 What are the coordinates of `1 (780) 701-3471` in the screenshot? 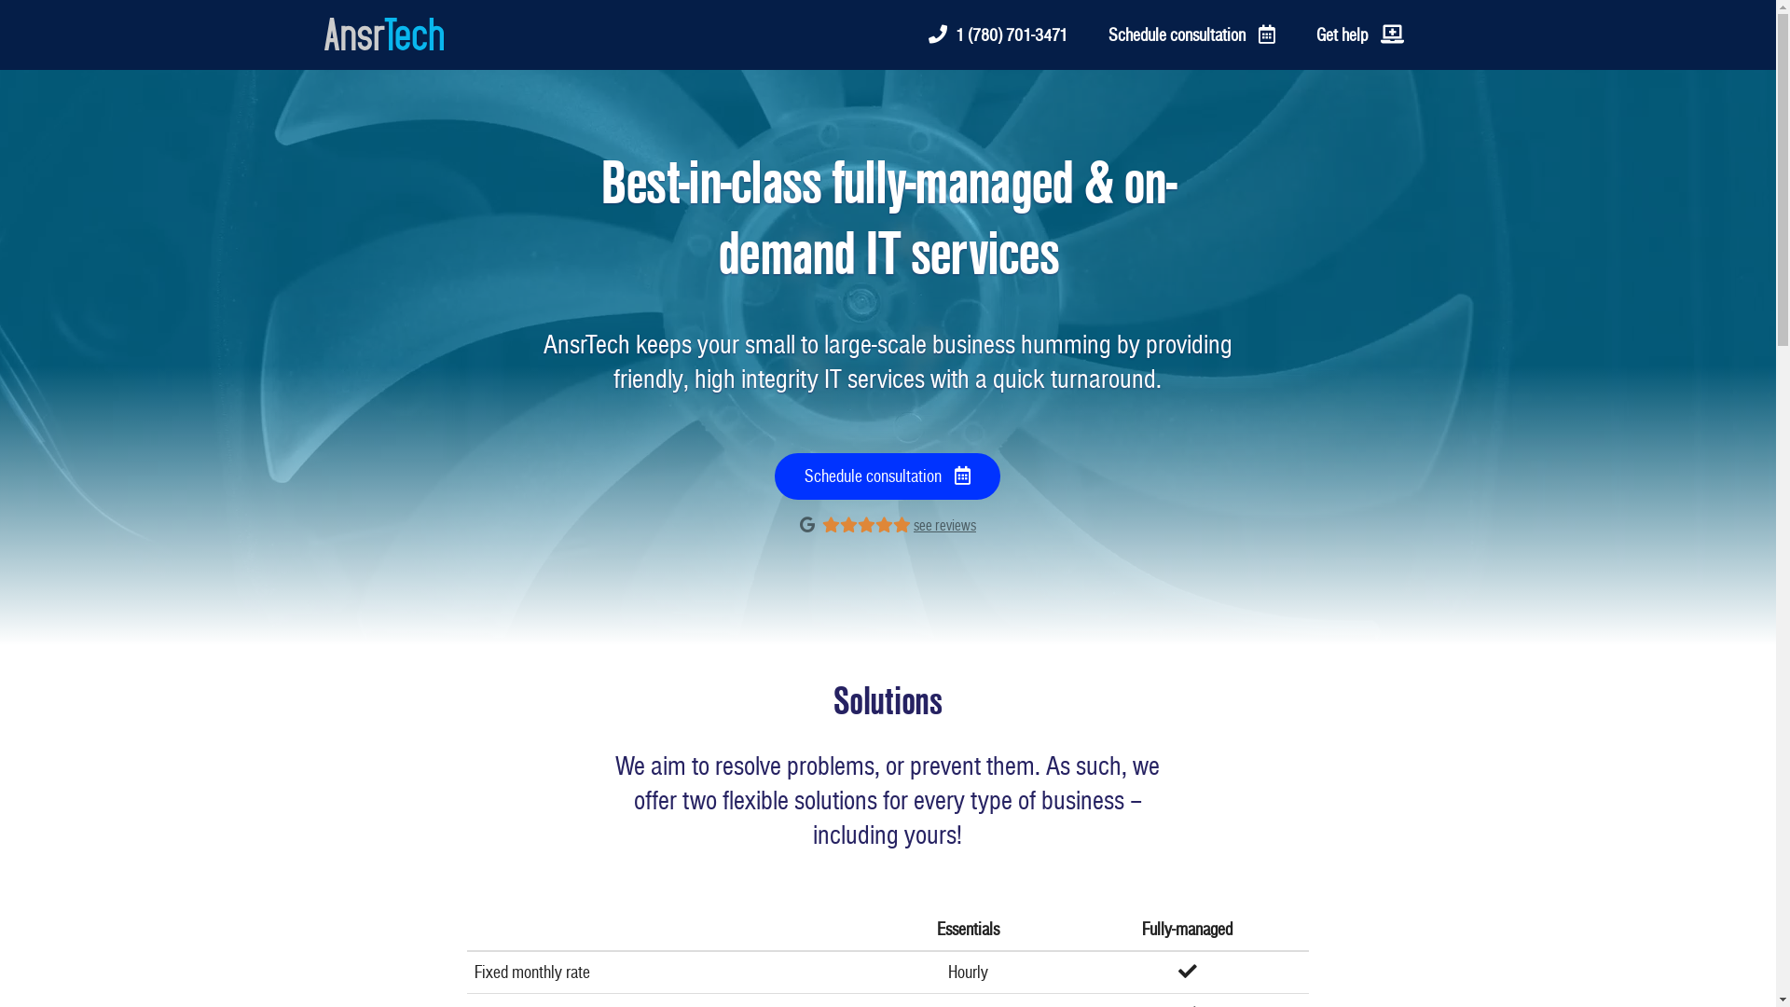 It's located at (998, 35).